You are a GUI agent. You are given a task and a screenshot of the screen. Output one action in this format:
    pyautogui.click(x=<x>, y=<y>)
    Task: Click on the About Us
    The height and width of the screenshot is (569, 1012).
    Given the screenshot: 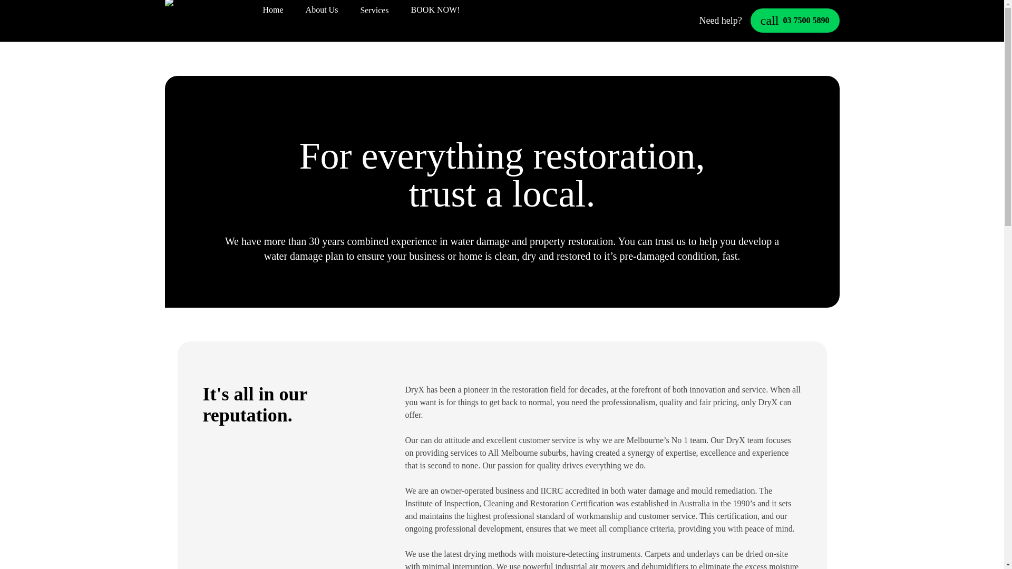 What is the action you would take?
    pyautogui.click(x=322, y=11)
    